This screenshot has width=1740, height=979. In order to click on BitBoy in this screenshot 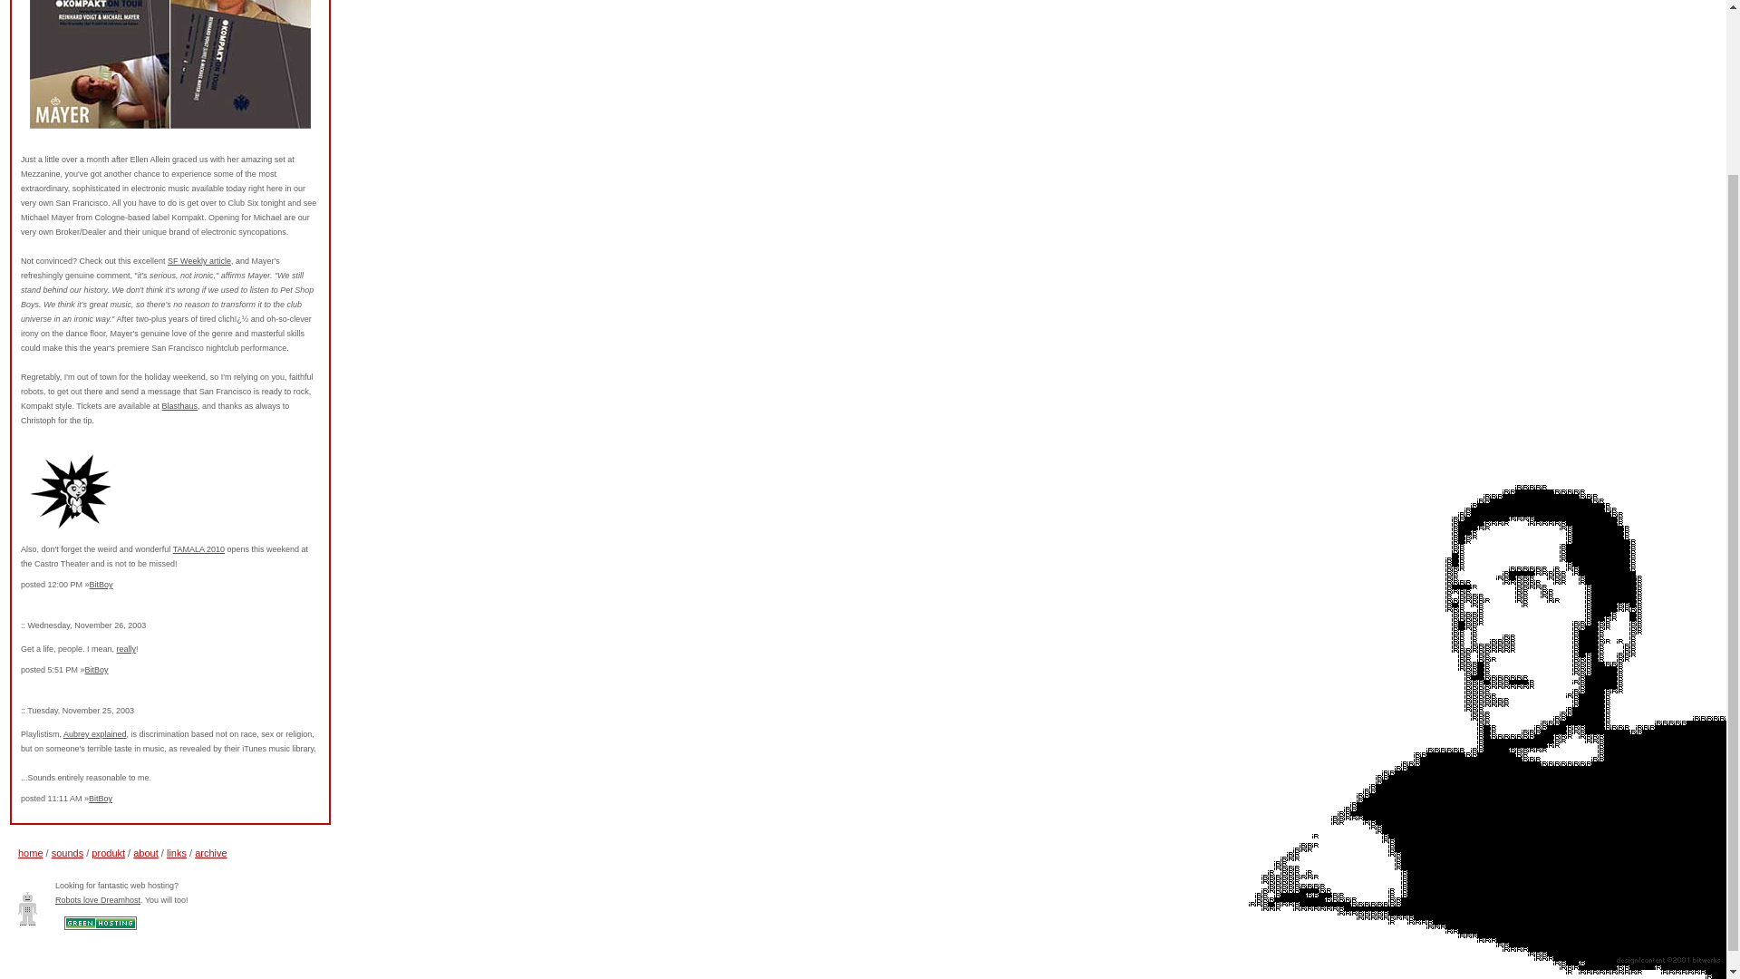, I will do `click(96, 670)`.